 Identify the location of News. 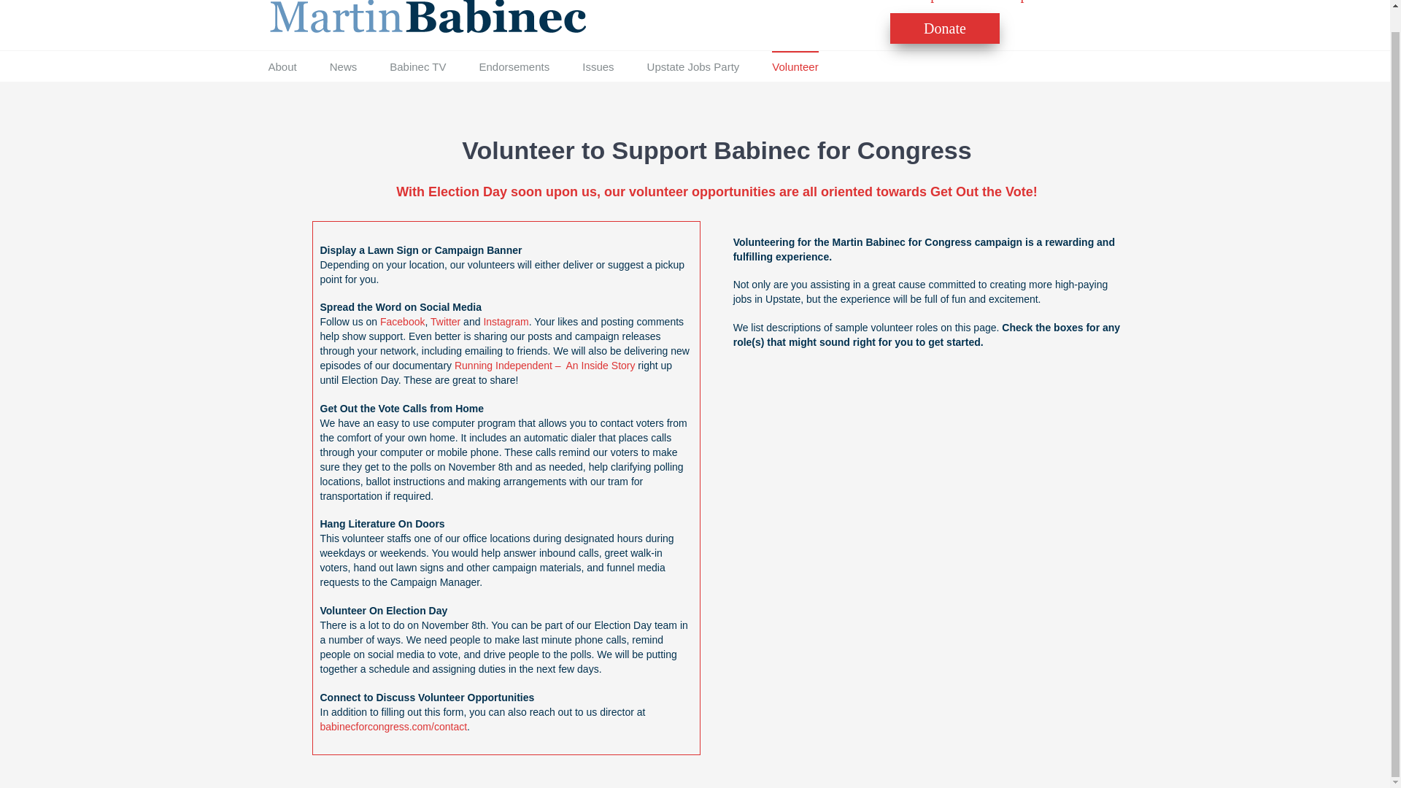
(343, 66).